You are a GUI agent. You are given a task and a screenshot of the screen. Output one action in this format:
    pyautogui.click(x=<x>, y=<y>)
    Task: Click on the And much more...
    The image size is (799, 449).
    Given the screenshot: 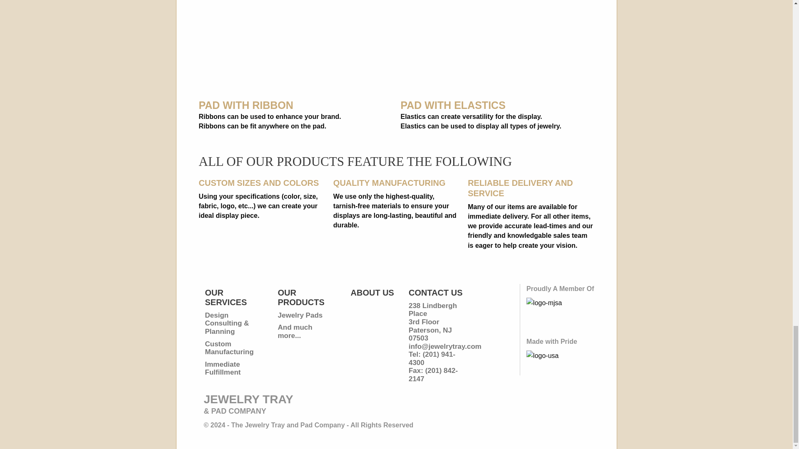 What is the action you would take?
    pyautogui.click(x=295, y=331)
    